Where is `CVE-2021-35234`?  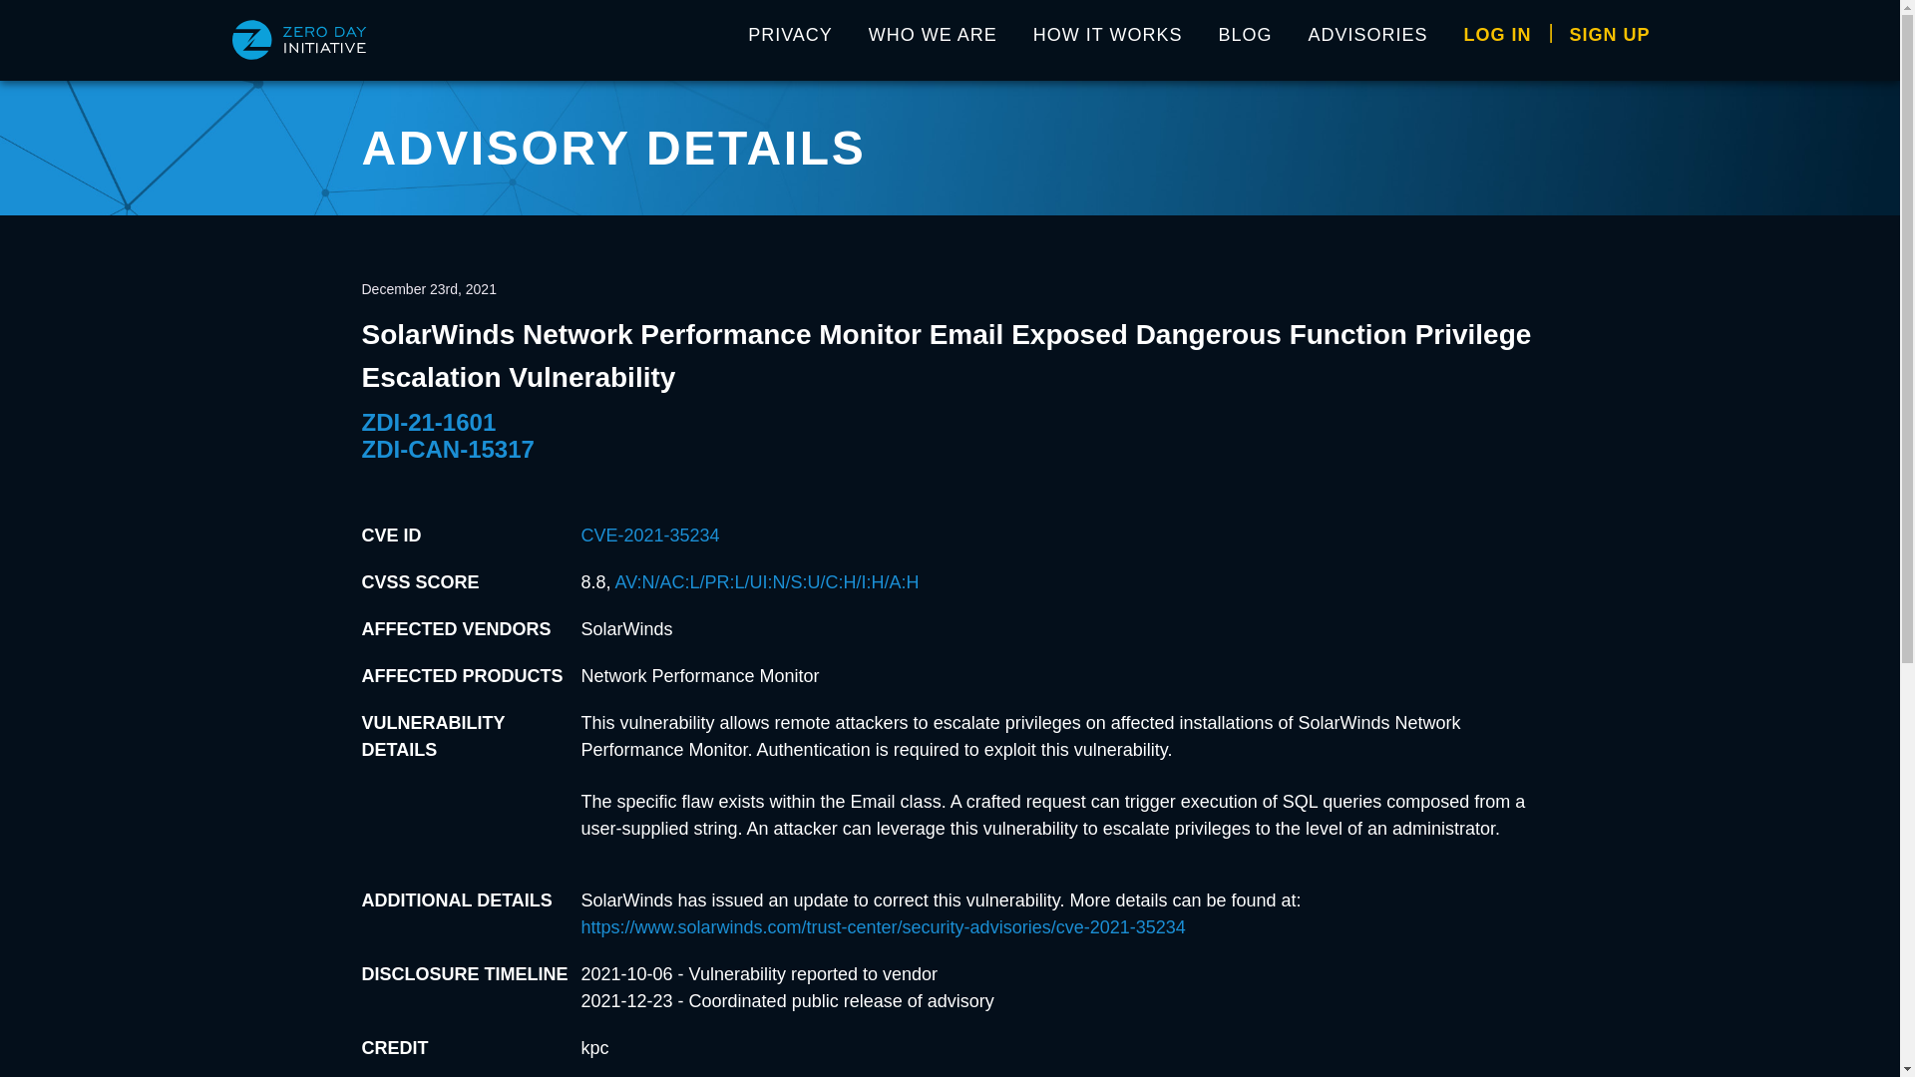 CVE-2021-35234 is located at coordinates (649, 535).